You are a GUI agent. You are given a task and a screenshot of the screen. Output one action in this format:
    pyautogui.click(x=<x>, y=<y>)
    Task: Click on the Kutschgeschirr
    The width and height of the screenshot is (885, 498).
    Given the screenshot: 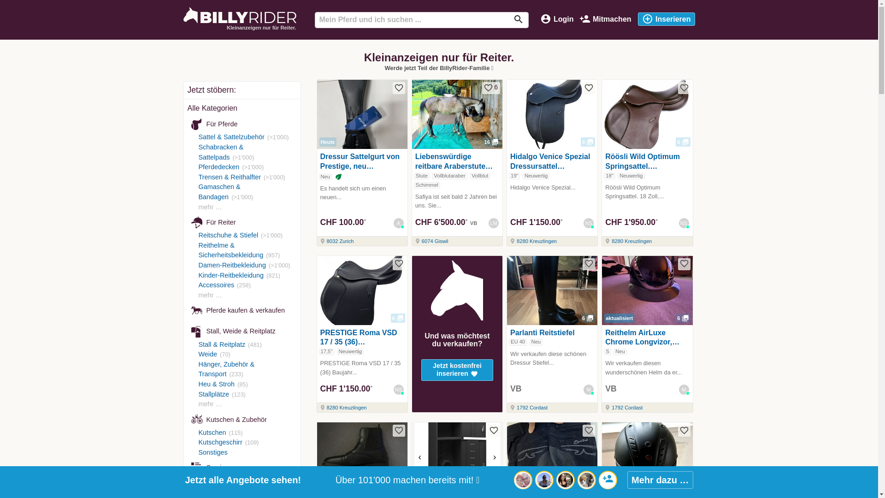 What is the action you would take?
    pyautogui.click(x=220, y=442)
    